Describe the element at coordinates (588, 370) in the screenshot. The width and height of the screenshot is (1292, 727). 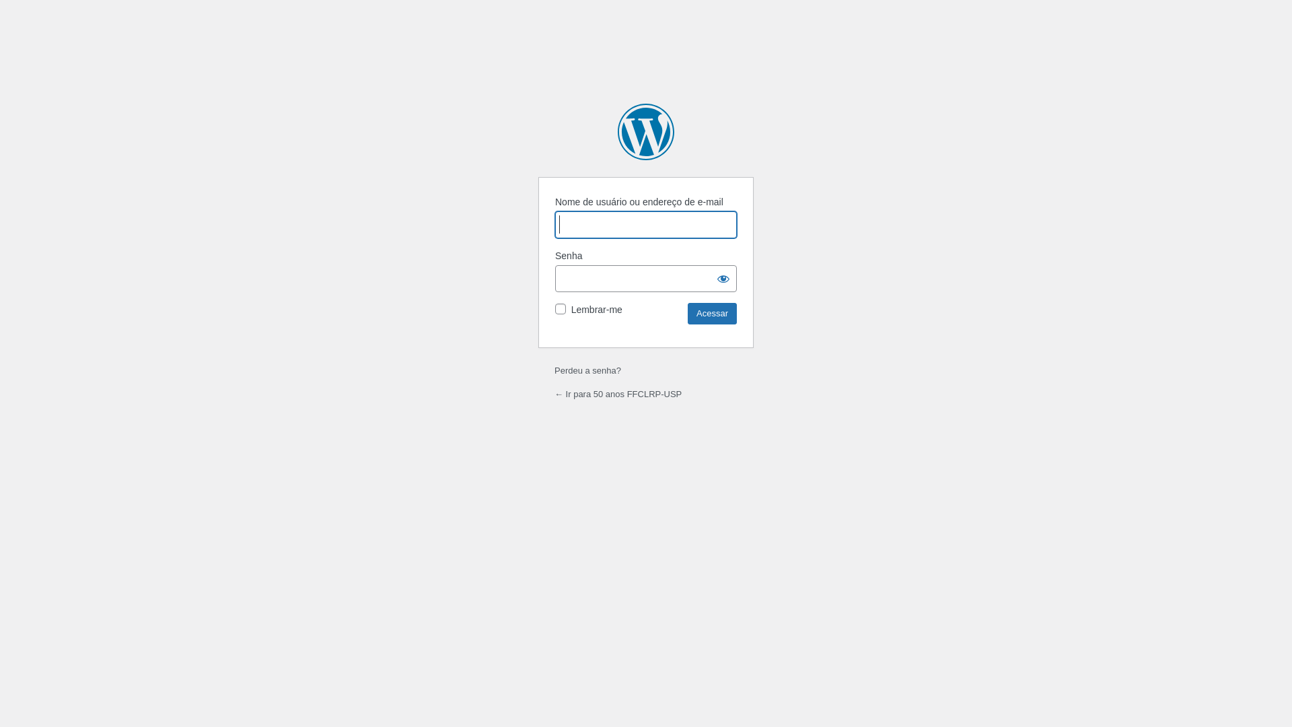
I see `Perdeu a senha?` at that location.